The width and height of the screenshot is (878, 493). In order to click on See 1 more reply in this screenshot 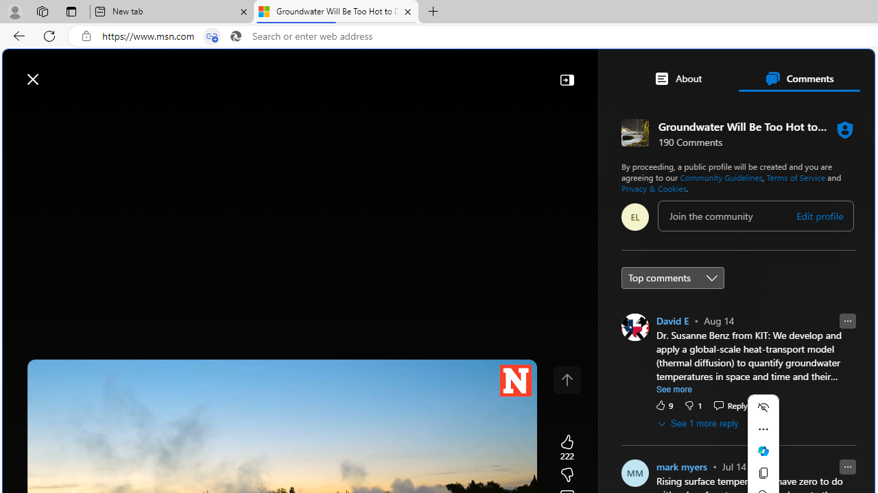, I will do `click(698, 423)`.